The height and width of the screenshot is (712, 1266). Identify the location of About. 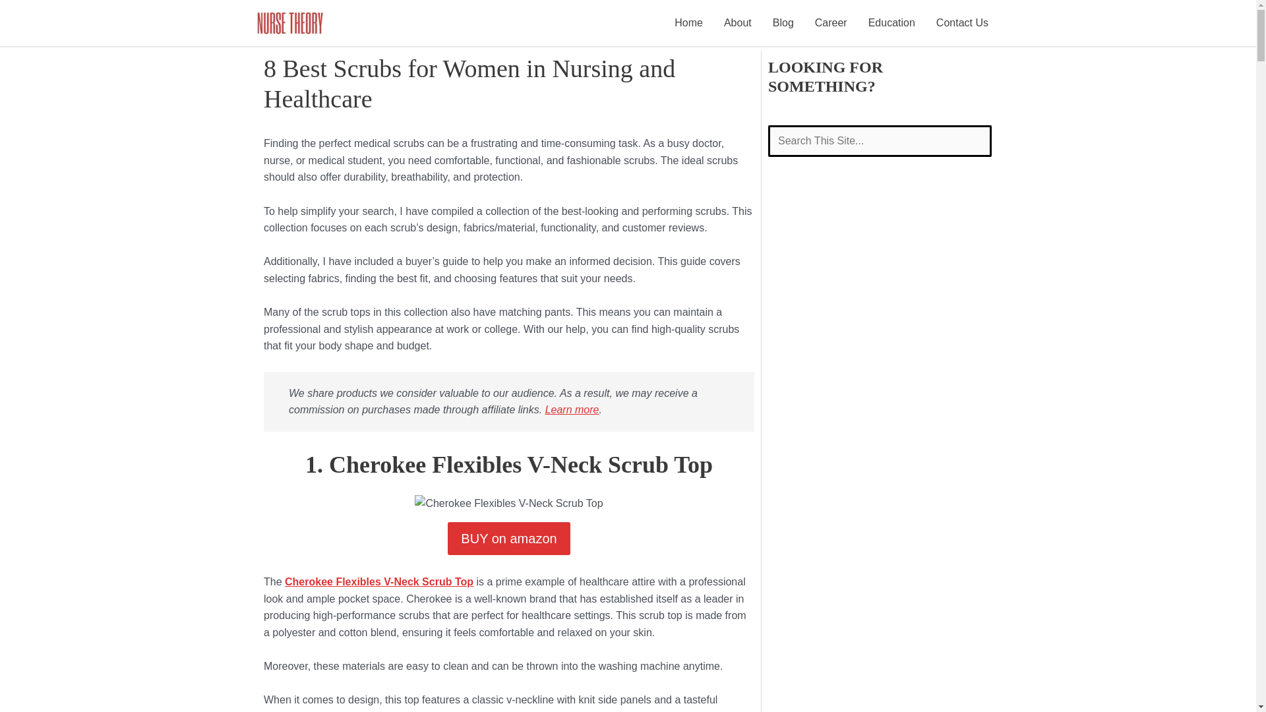
(737, 23).